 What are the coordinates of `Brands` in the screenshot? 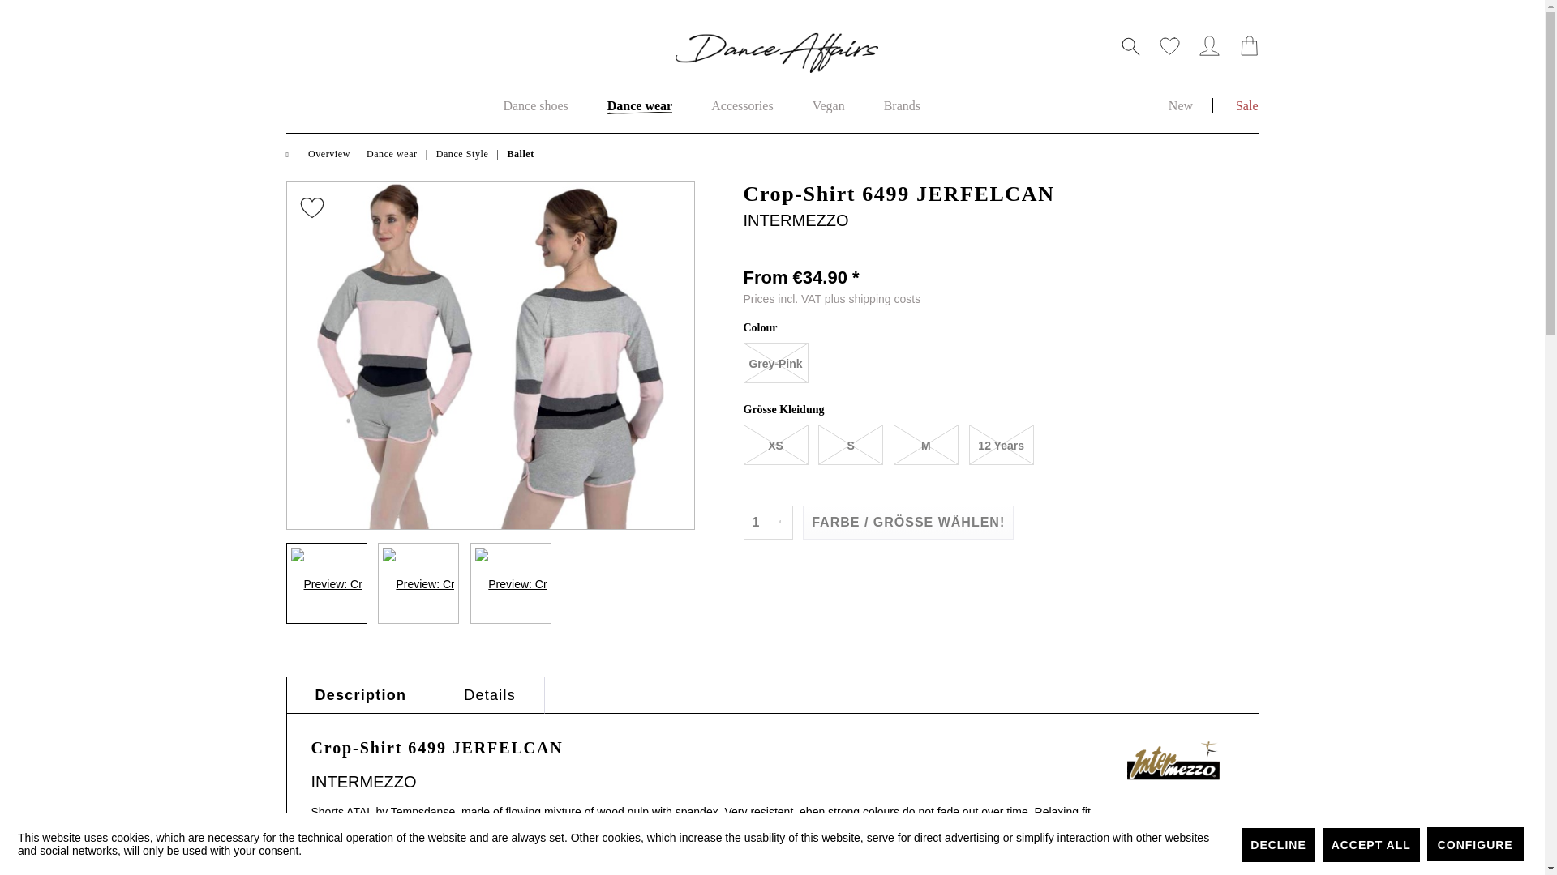 It's located at (741, 105).